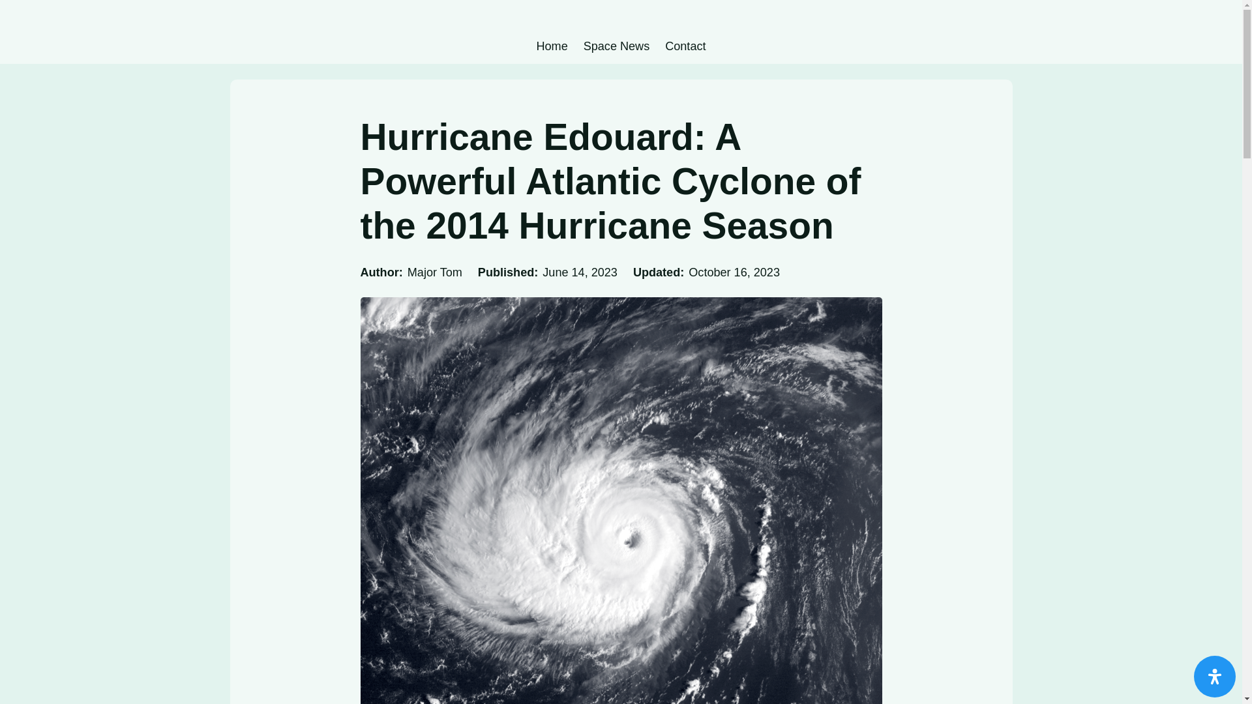 The width and height of the screenshot is (1252, 704). I want to click on Contact, so click(685, 46).